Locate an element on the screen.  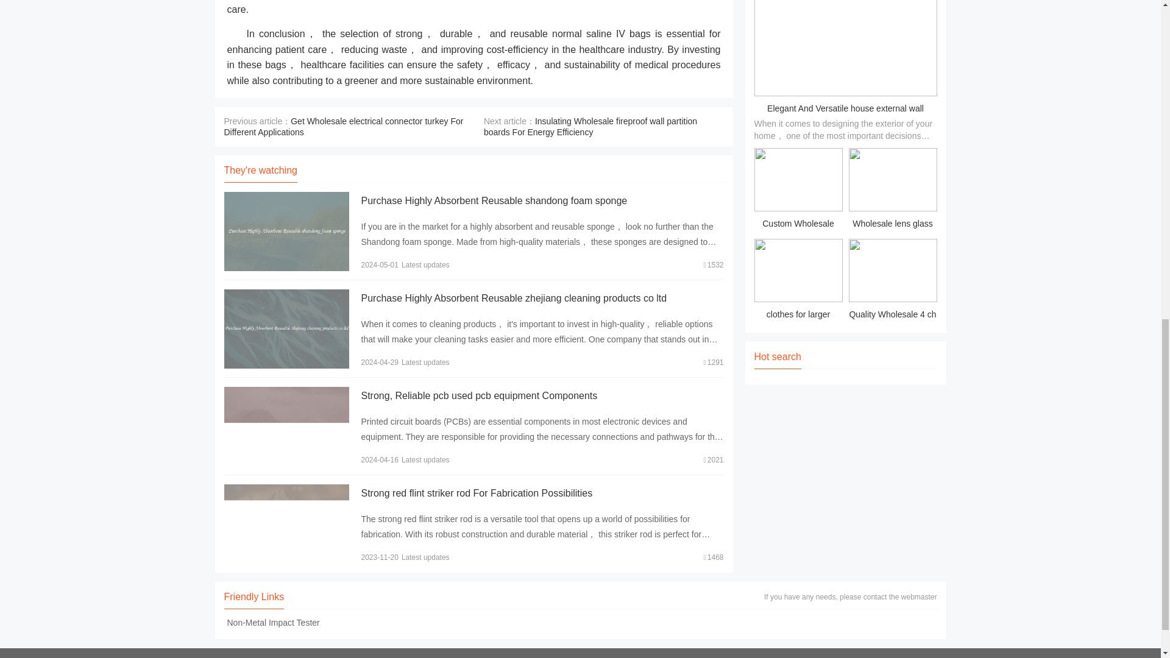
Quality Wholesale 4 ch amp At A Great Bargain is located at coordinates (892, 281).